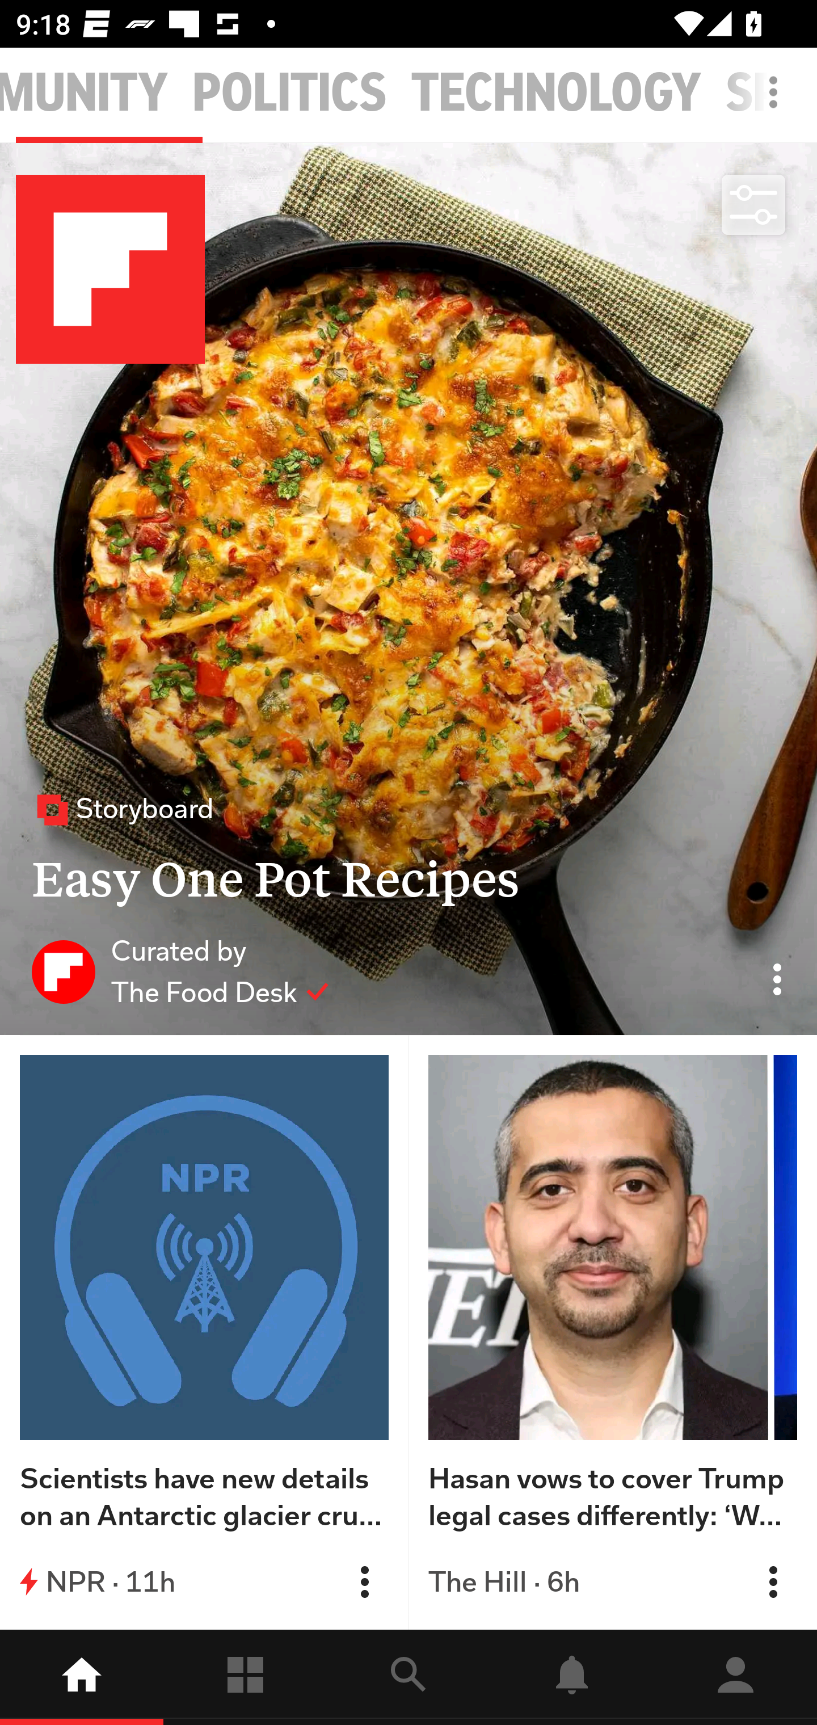  Describe the element at coordinates (289, 93) in the screenshot. I see `POLITICS` at that location.